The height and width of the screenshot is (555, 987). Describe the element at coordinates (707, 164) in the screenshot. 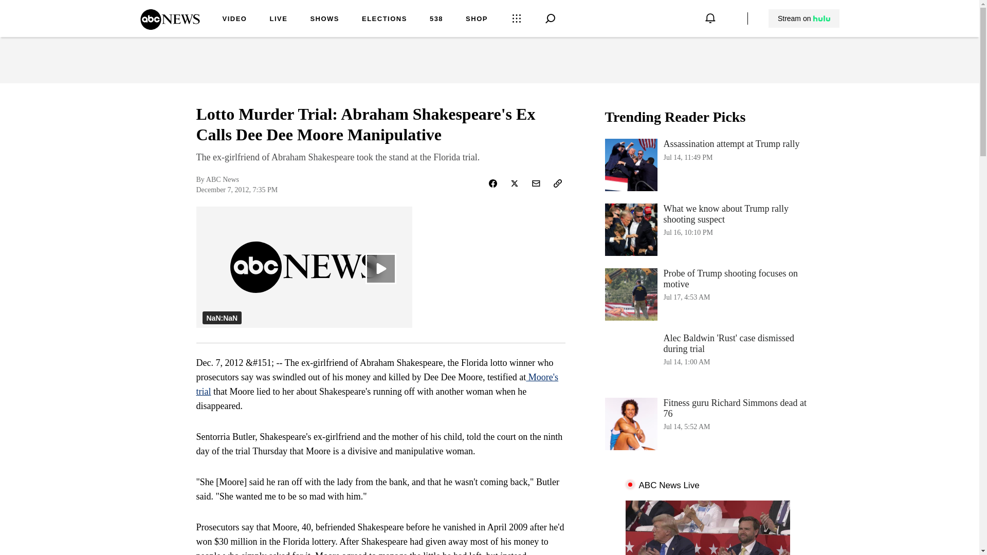

I see `Stream on` at that location.